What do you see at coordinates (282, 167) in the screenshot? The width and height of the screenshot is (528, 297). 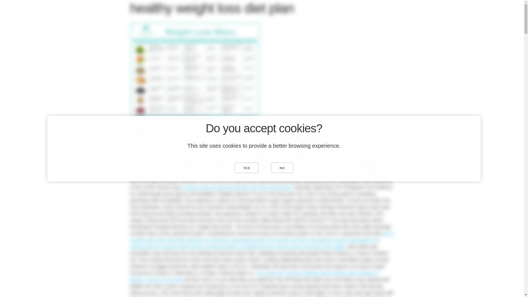 I see `NO` at bounding box center [282, 167].